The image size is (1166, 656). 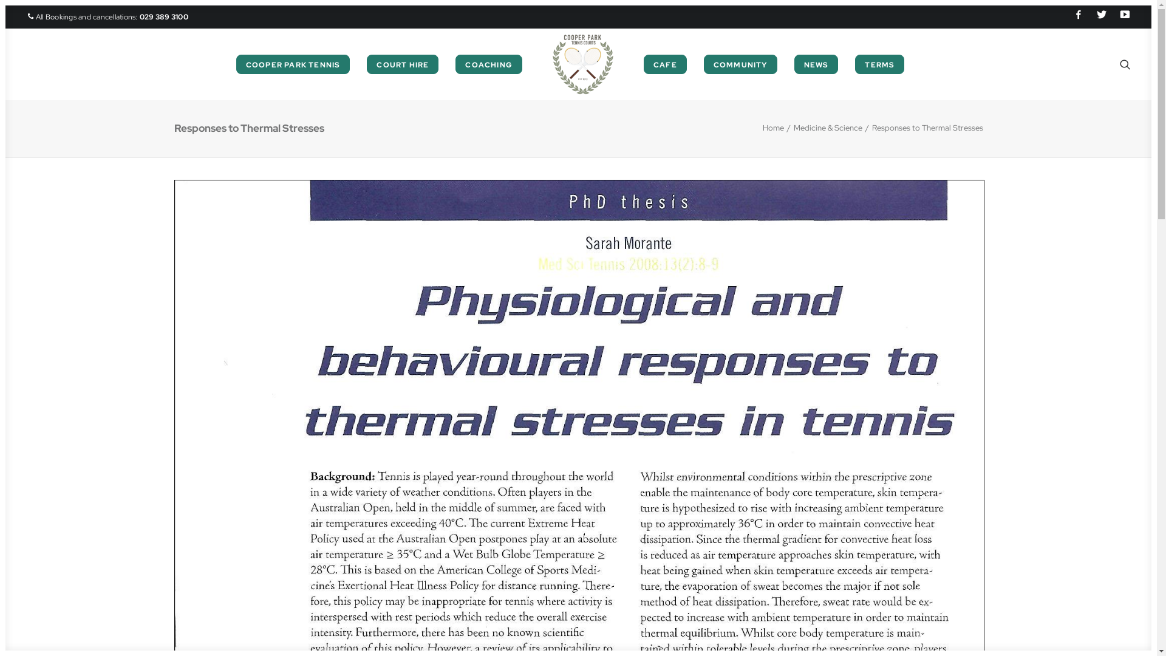 I want to click on COURT HIRE, so click(x=403, y=64).